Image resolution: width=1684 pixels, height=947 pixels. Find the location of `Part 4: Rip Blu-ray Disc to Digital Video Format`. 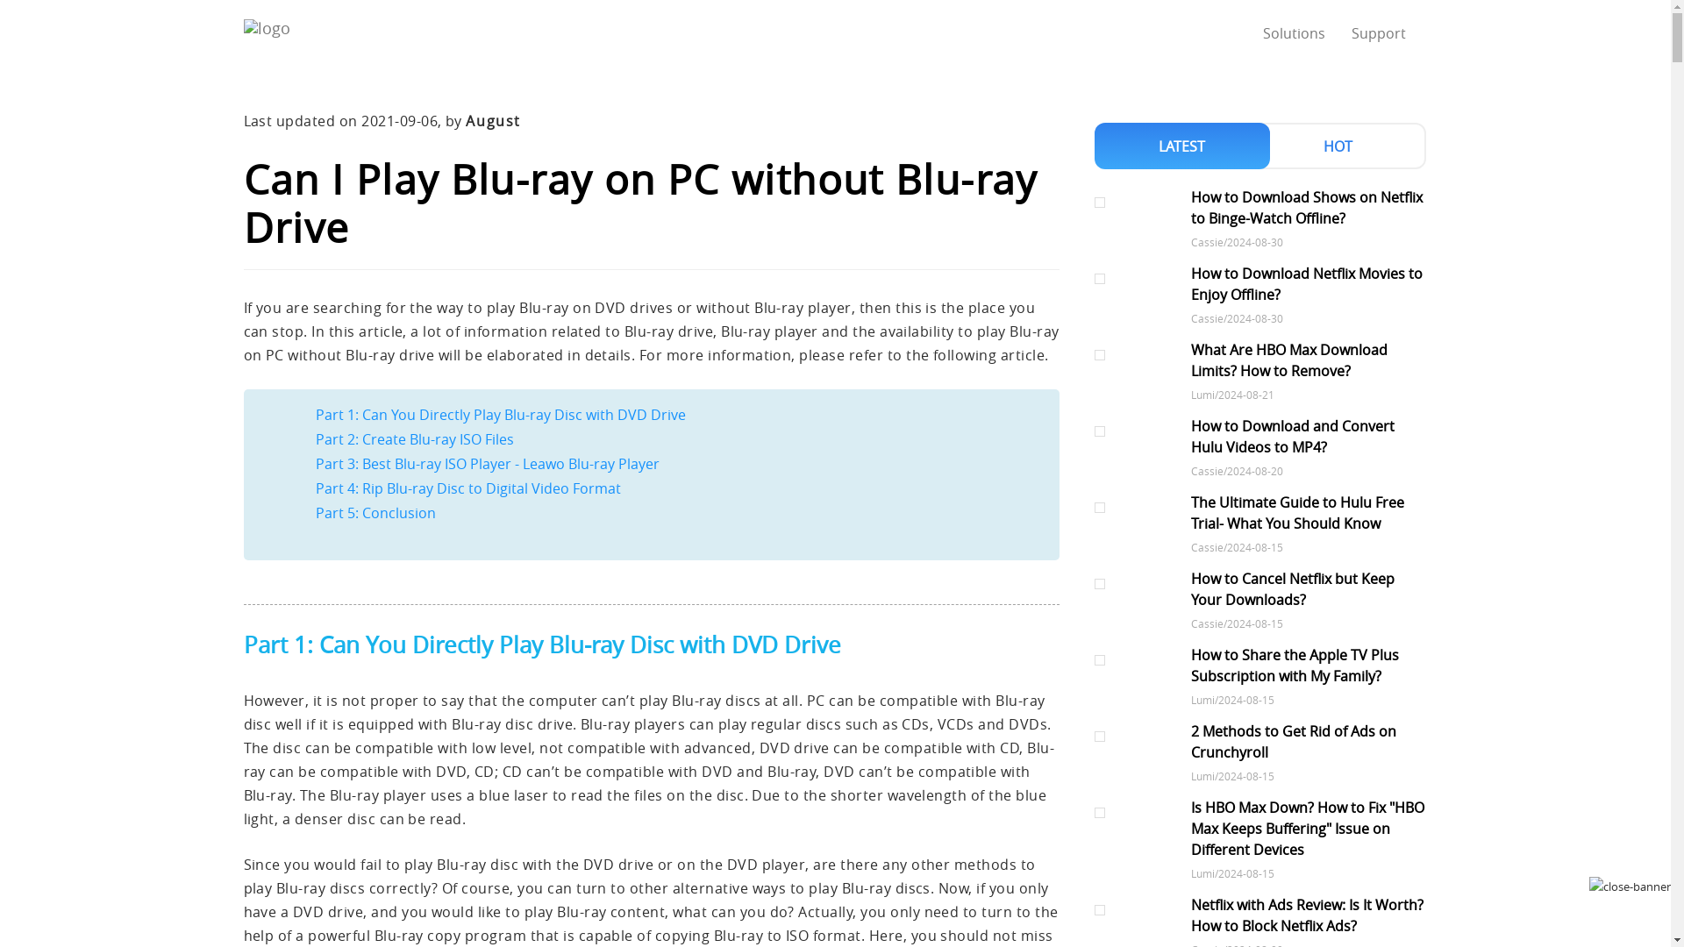

Part 4: Rip Blu-ray Disc to Digital Video Format is located at coordinates (468, 488).